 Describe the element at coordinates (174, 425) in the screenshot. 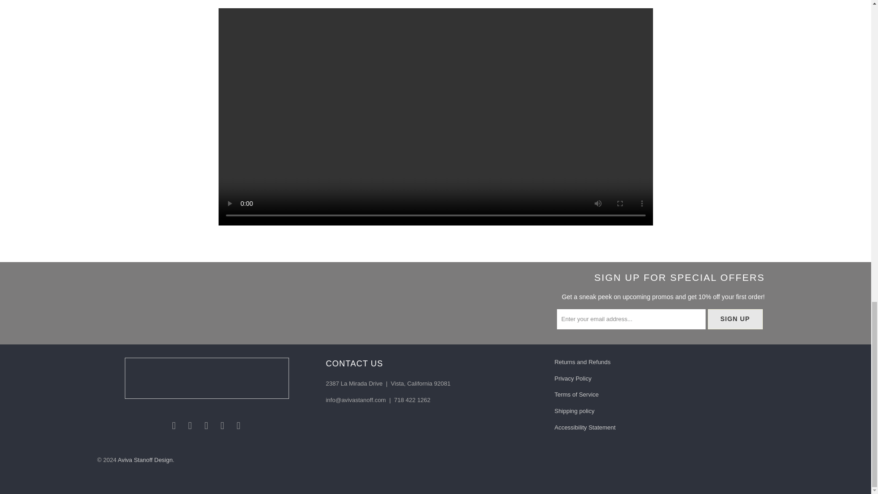

I see `Aviva Stanoff Design on Facebook` at that location.